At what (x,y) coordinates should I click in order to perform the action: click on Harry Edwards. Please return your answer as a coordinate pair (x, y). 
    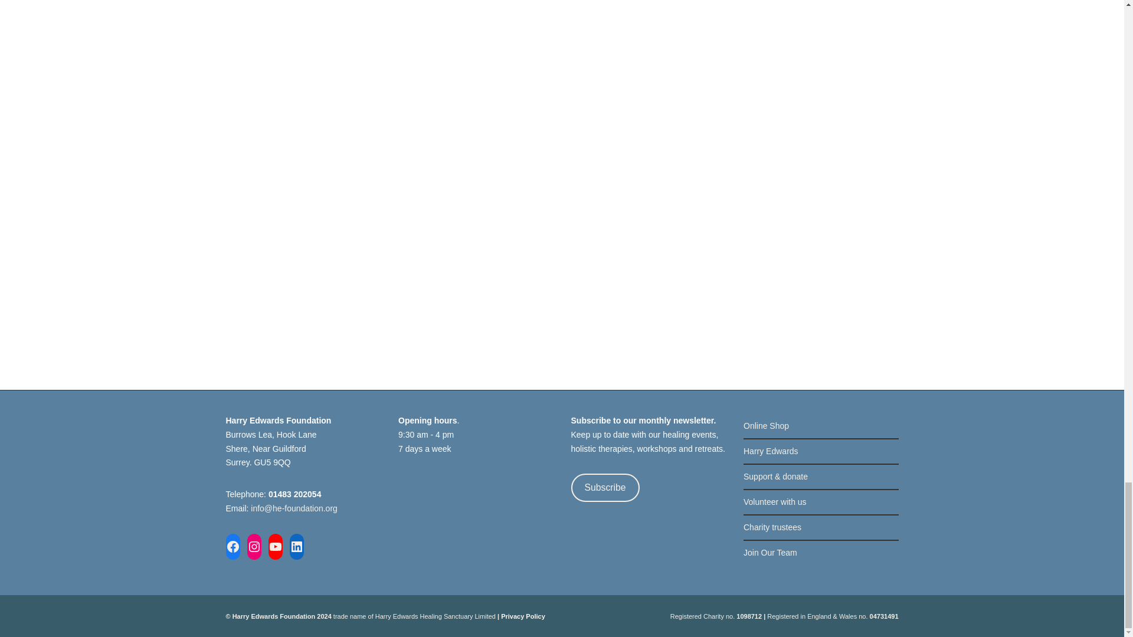
    Looking at the image, I should click on (820, 452).